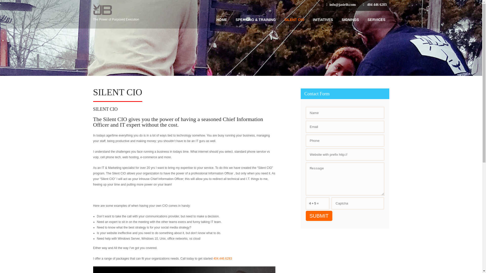 This screenshot has width=486, height=273. Describe the element at coordinates (376, 20) in the screenshot. I see `SERVICES` at that location.